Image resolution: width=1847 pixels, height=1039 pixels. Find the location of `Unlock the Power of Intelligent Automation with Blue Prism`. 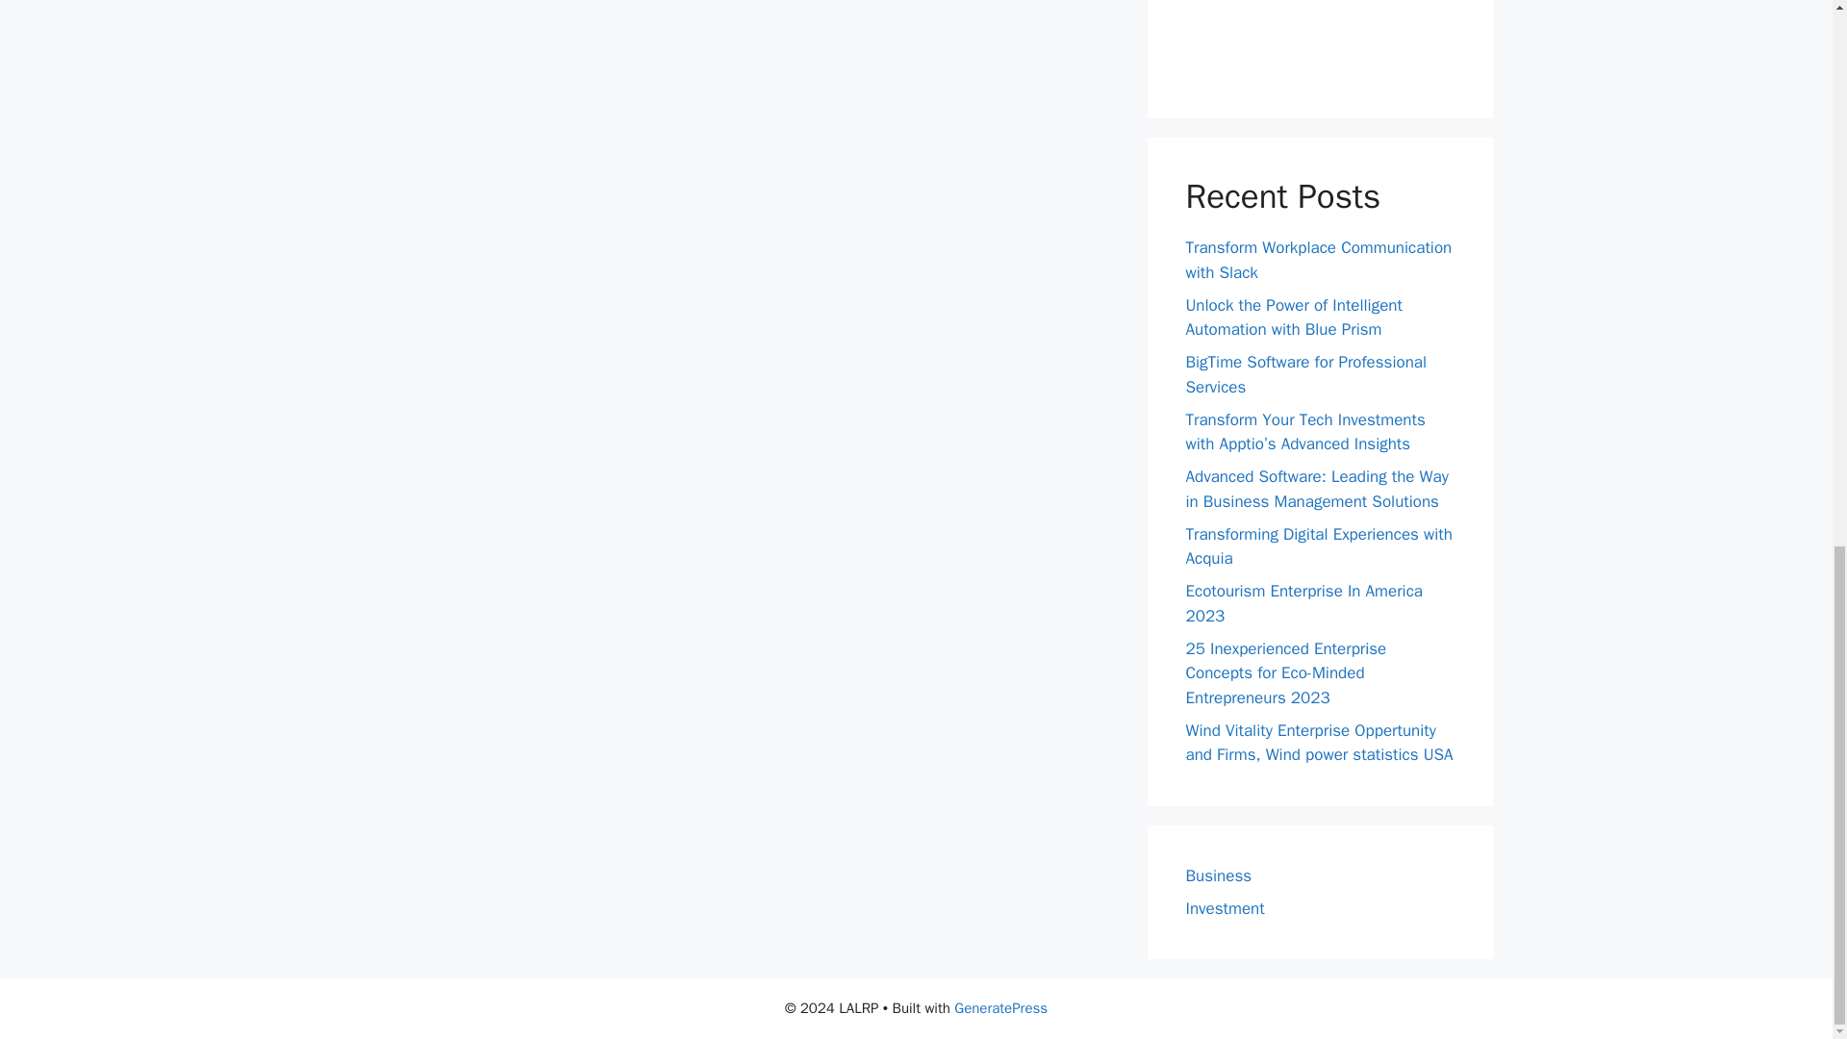

Unlock the Power of Intelligent Automation with Blue Prism is located at coordinates (1293, 317).